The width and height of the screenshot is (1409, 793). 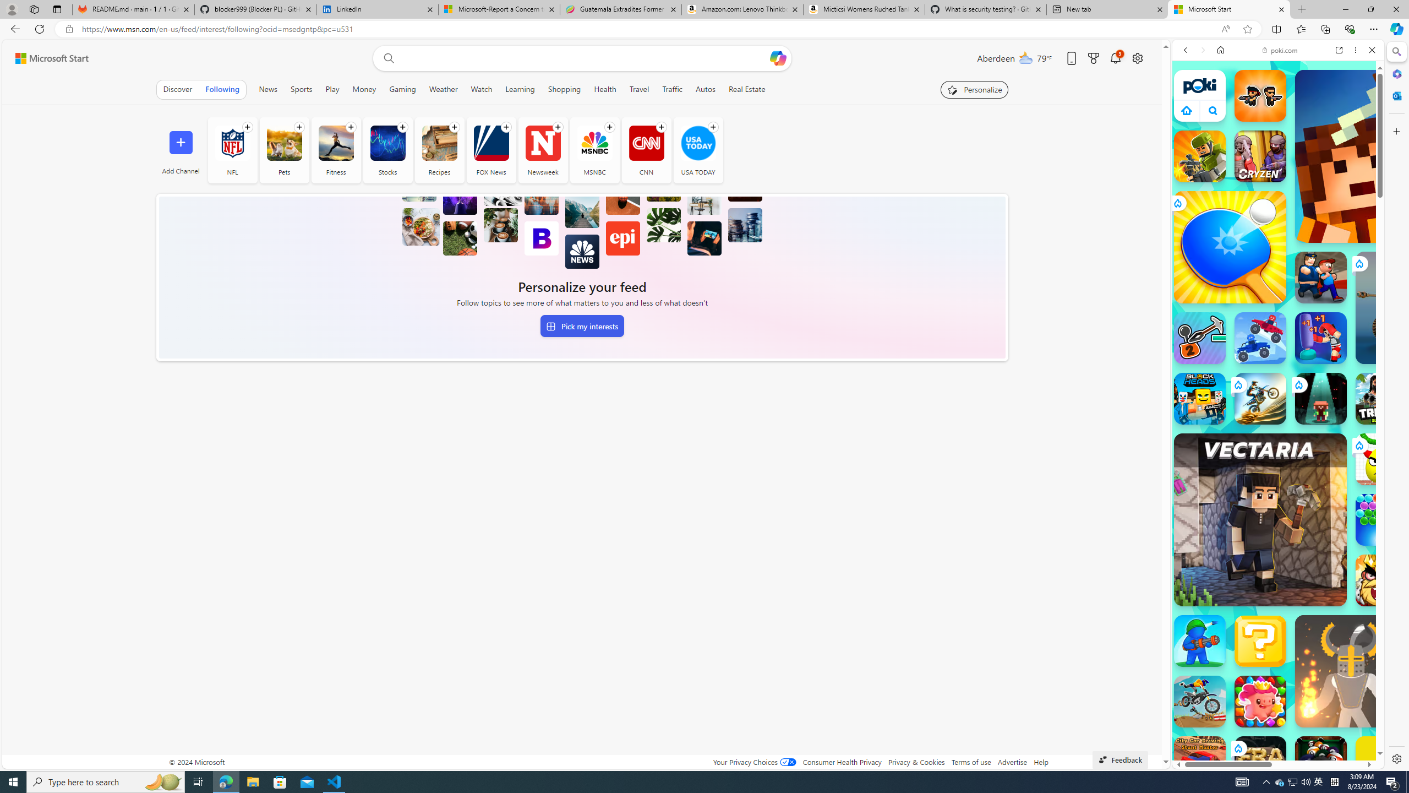 I want to click on Mystery Tile, so click(x=1260, y=641).